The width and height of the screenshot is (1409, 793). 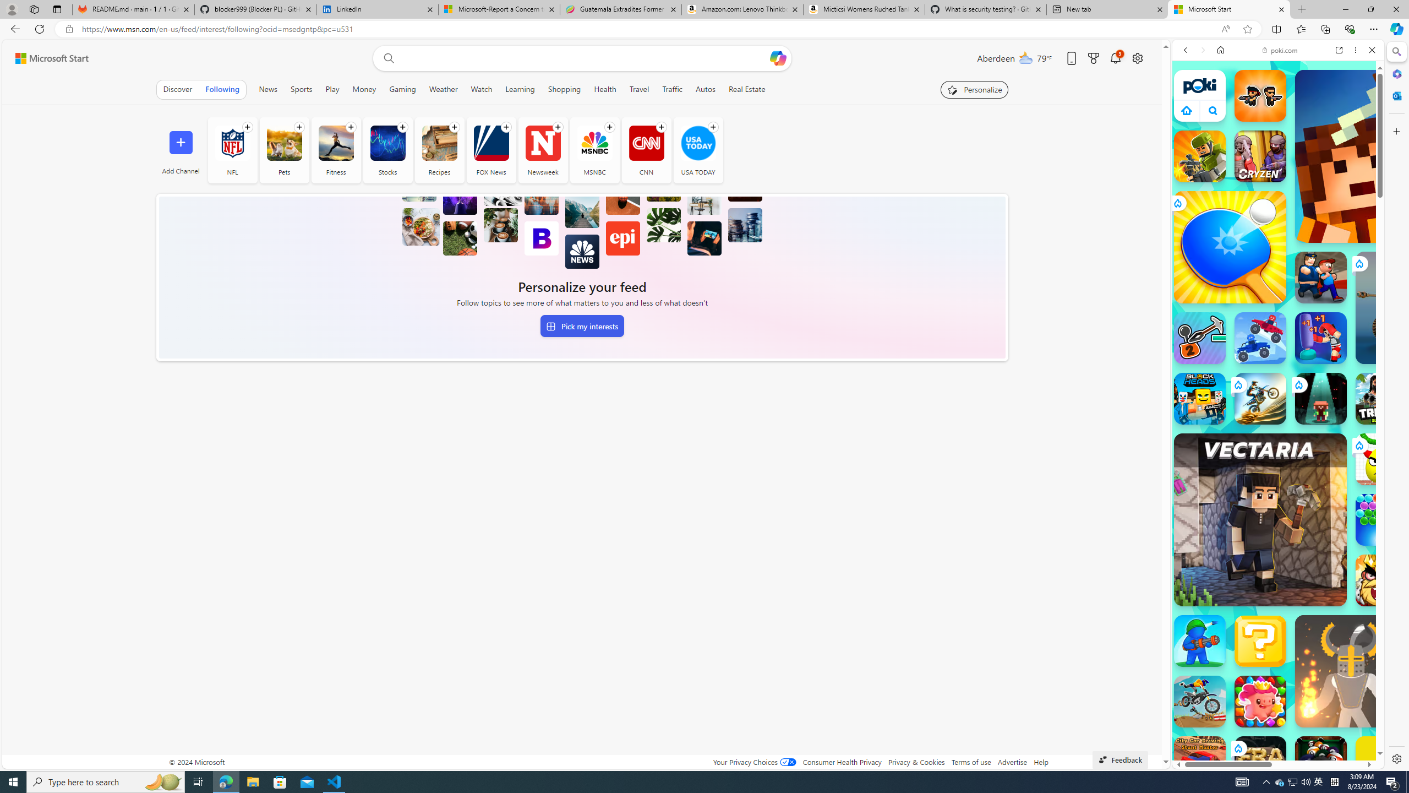 I want to click on Mystery Tile, so click(x=1260, y=641).